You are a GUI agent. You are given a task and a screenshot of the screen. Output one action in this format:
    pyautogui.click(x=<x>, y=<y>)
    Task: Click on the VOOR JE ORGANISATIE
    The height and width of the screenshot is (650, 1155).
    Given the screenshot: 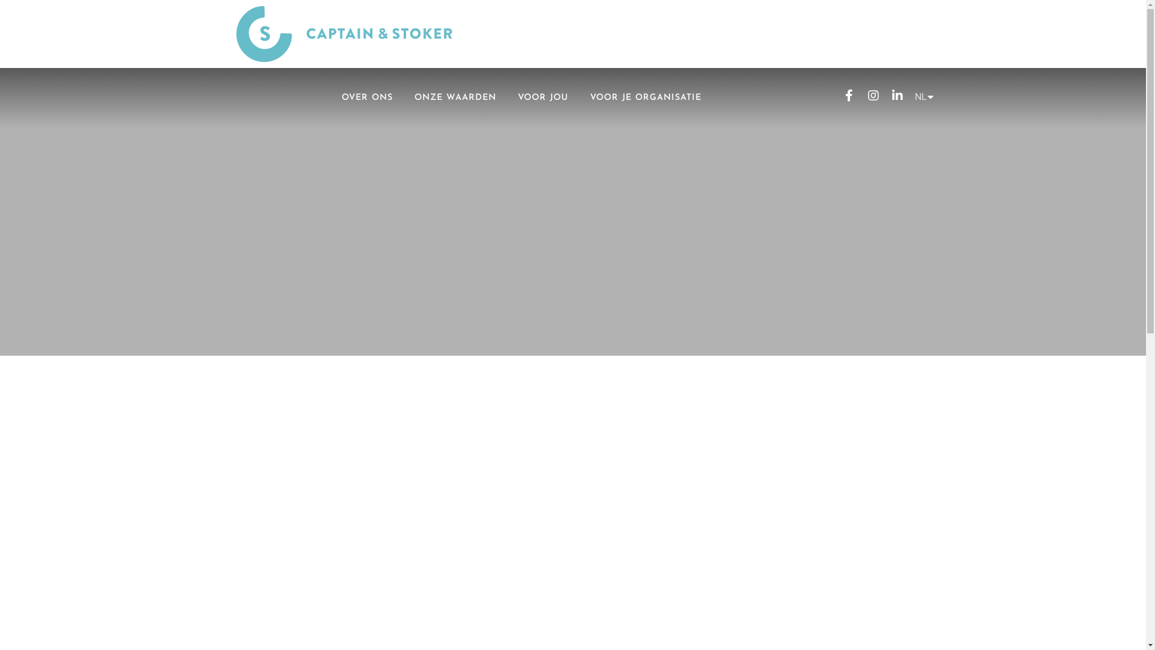 What is the action you would take?
    pyautogui.click(x=646, y=98)
    